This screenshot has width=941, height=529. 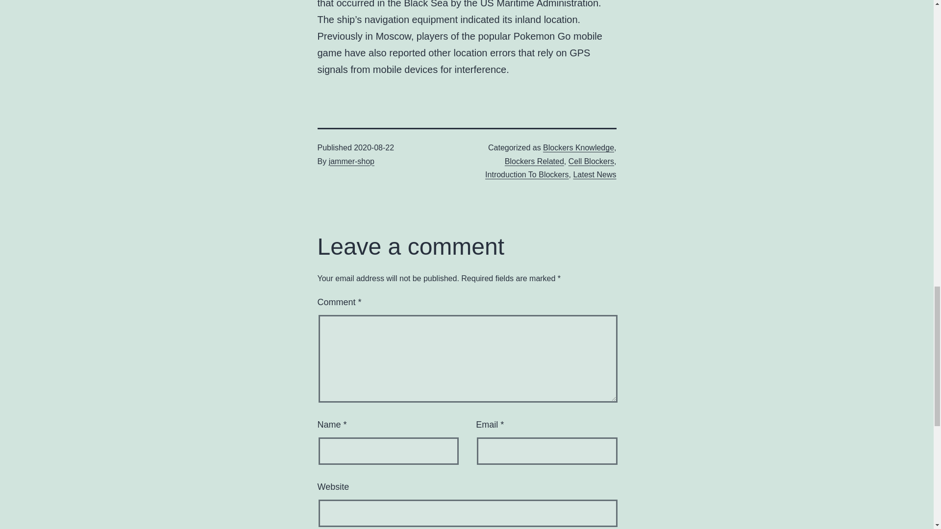 I want to click on Blockers Knowledge, so click(x=578, y=147).